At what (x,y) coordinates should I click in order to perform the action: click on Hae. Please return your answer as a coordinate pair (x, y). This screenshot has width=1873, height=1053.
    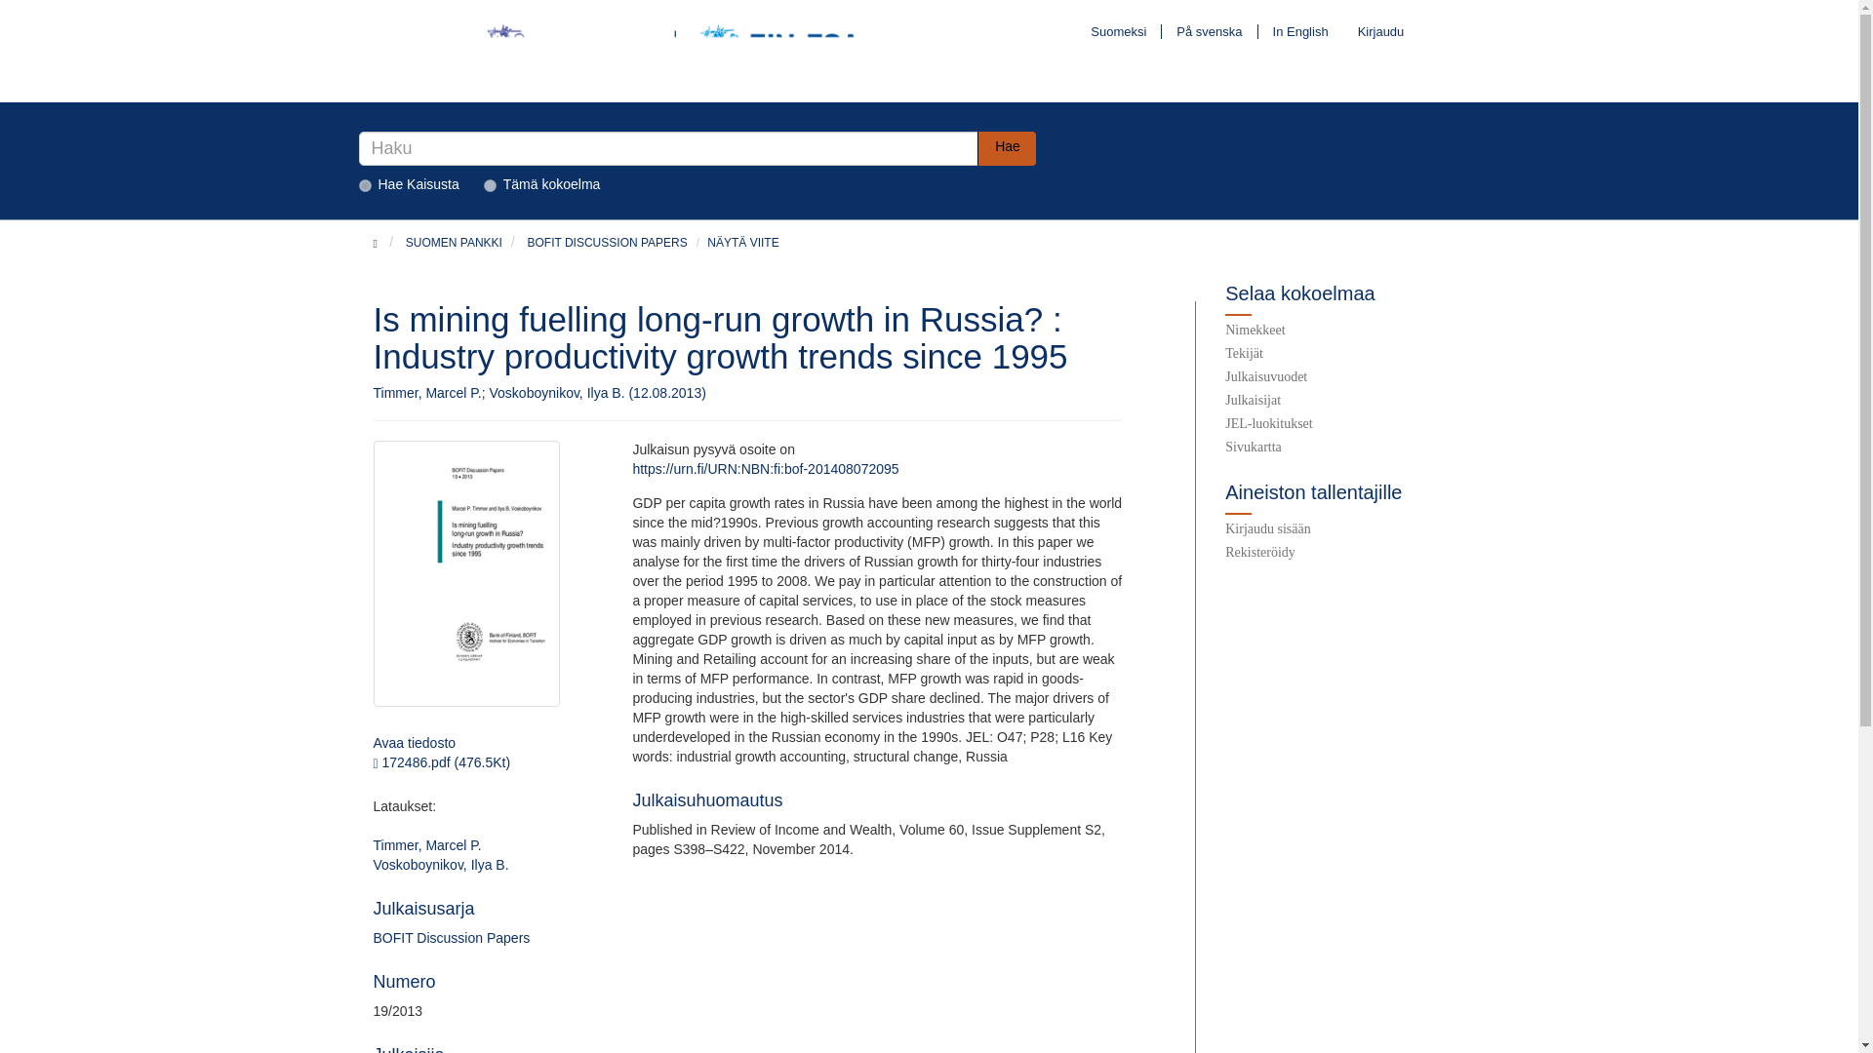
    Looking at the image, I should click on (1007, 148).